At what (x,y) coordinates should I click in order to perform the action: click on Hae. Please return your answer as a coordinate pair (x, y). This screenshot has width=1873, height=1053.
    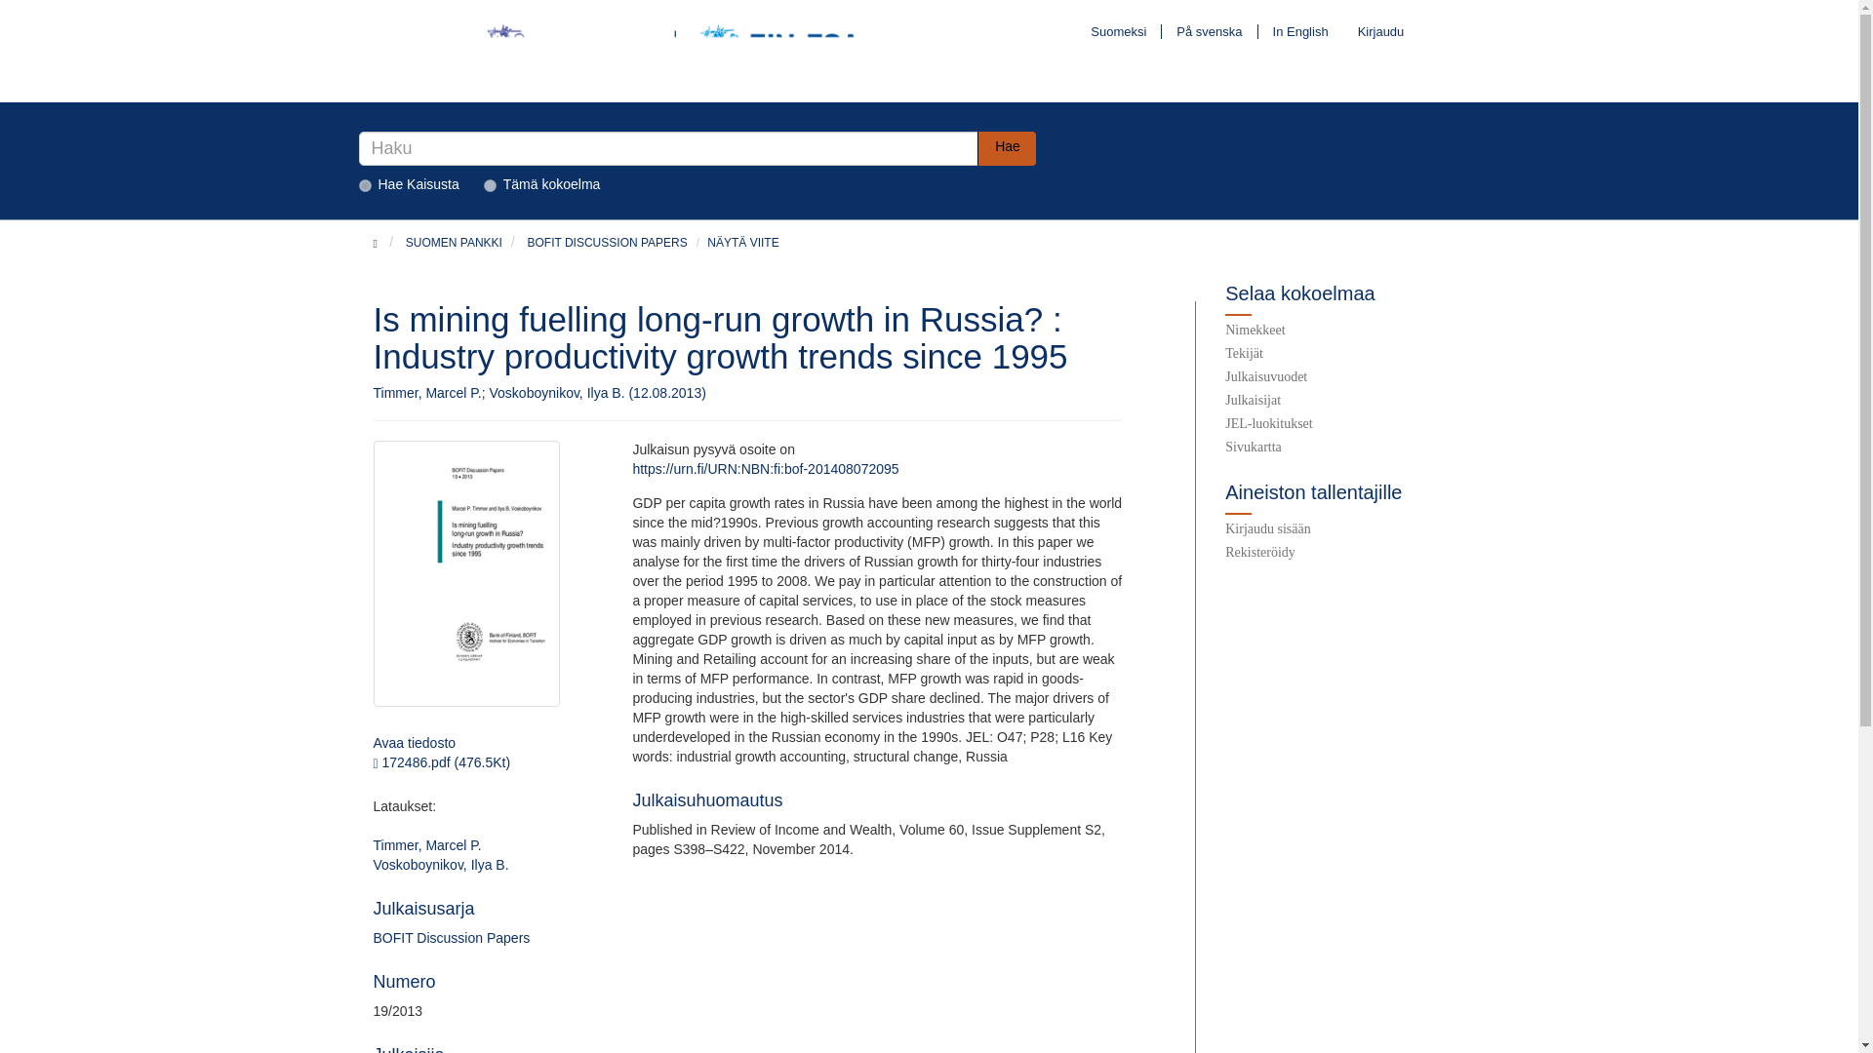
    Looking at the image, I should click on (1007, 148).